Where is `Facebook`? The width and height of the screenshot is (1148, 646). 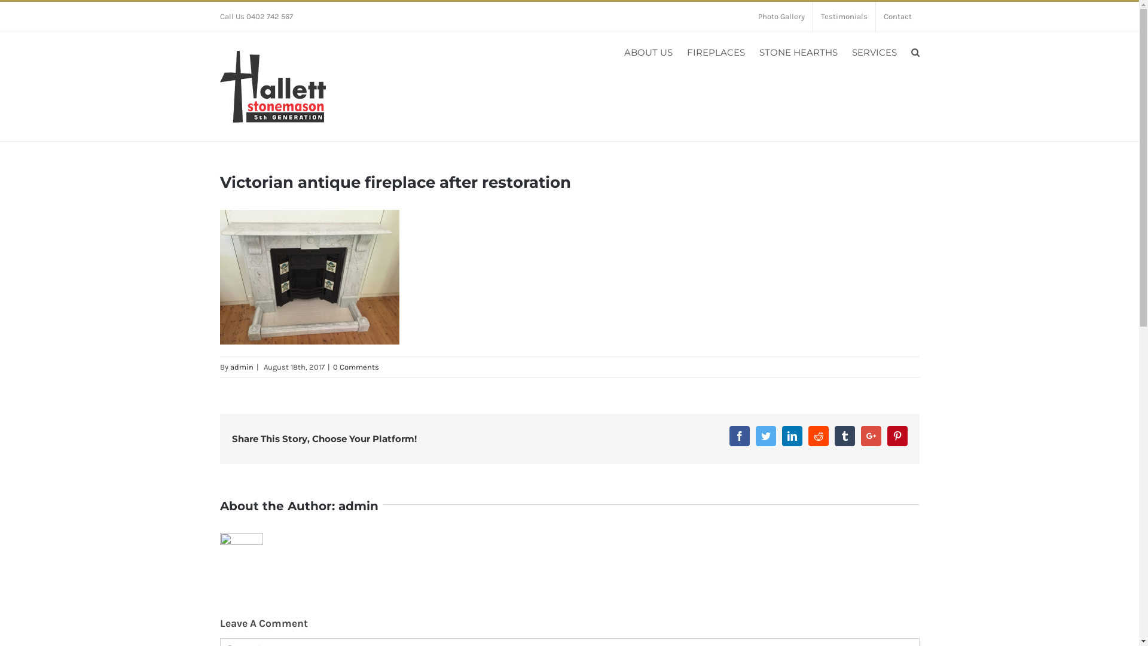
Facebook is located at coordinates (740, 436).